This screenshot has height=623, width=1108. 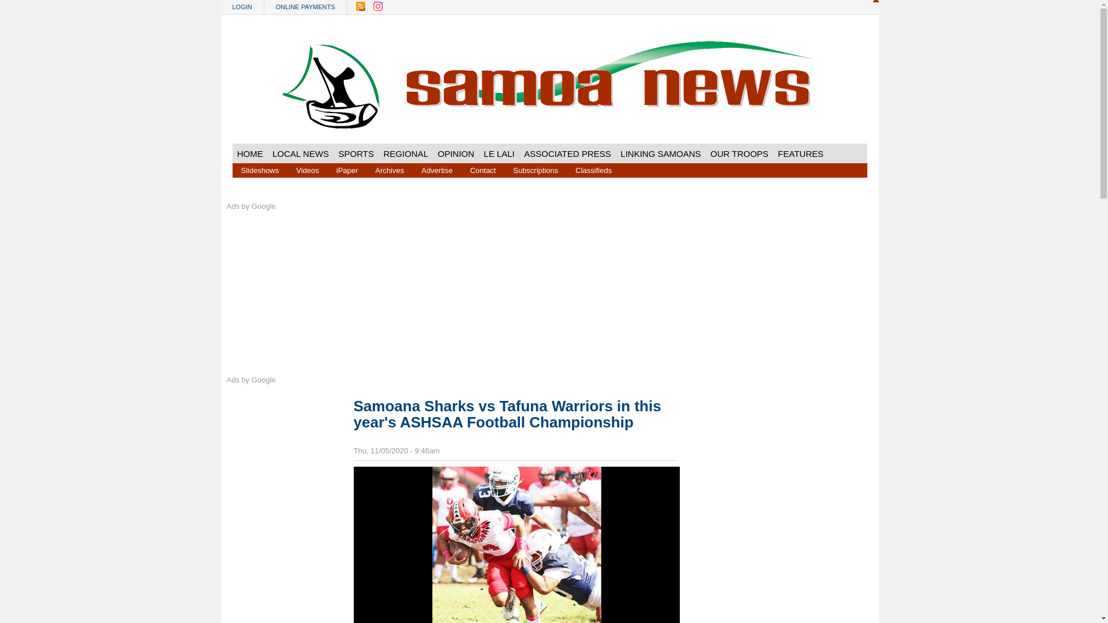 I want to click on LOGIN, so click(x=242, y=7).